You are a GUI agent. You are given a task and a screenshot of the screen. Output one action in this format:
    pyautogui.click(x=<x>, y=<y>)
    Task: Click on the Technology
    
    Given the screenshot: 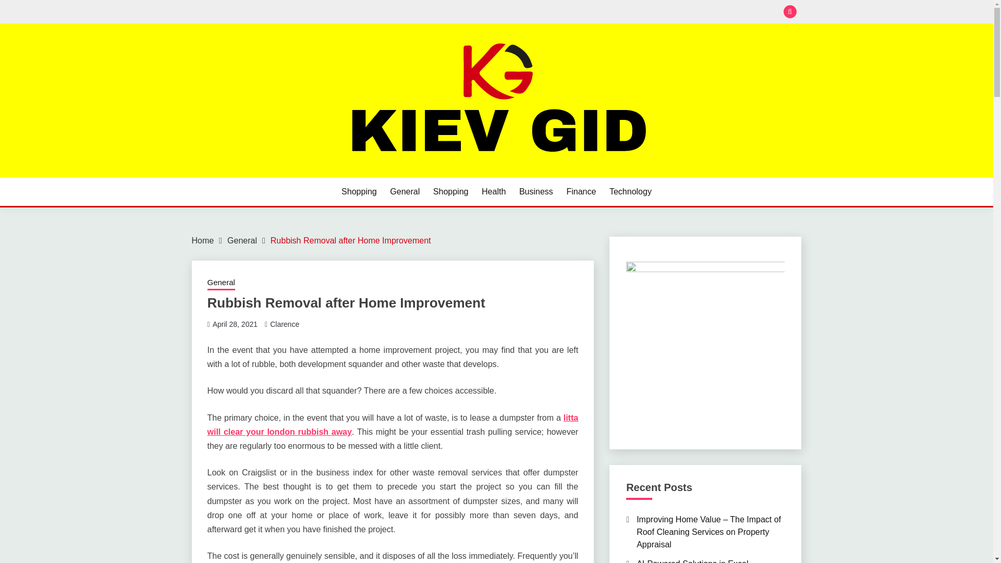 What is the action you would take?
    pyautogui.click(x=630, y=192)
    